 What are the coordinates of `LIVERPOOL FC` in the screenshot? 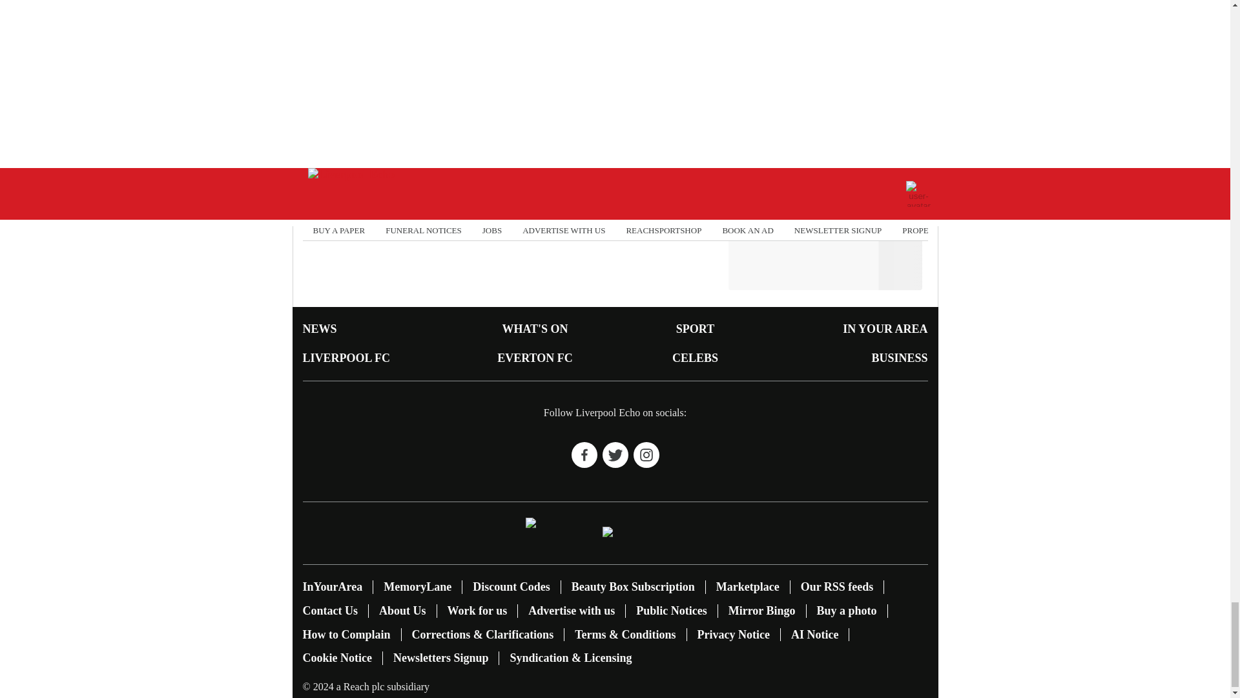 It's located at (346, 358).